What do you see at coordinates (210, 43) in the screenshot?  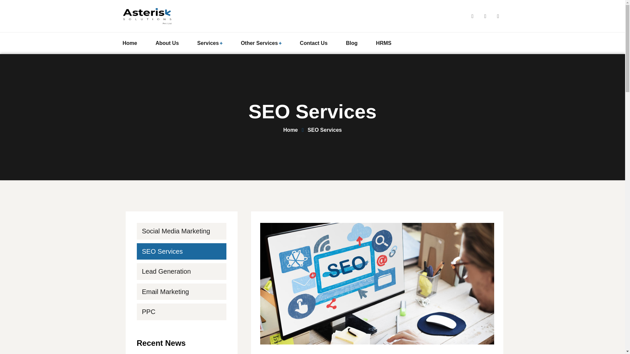 I see `Services` at bounding box center [210, 43].